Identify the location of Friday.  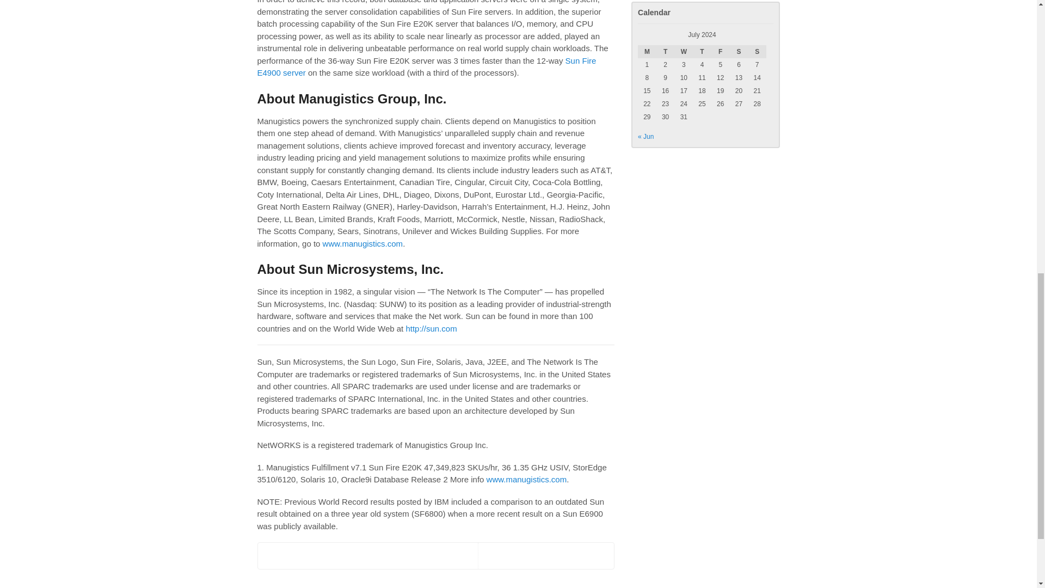
(721, 51).